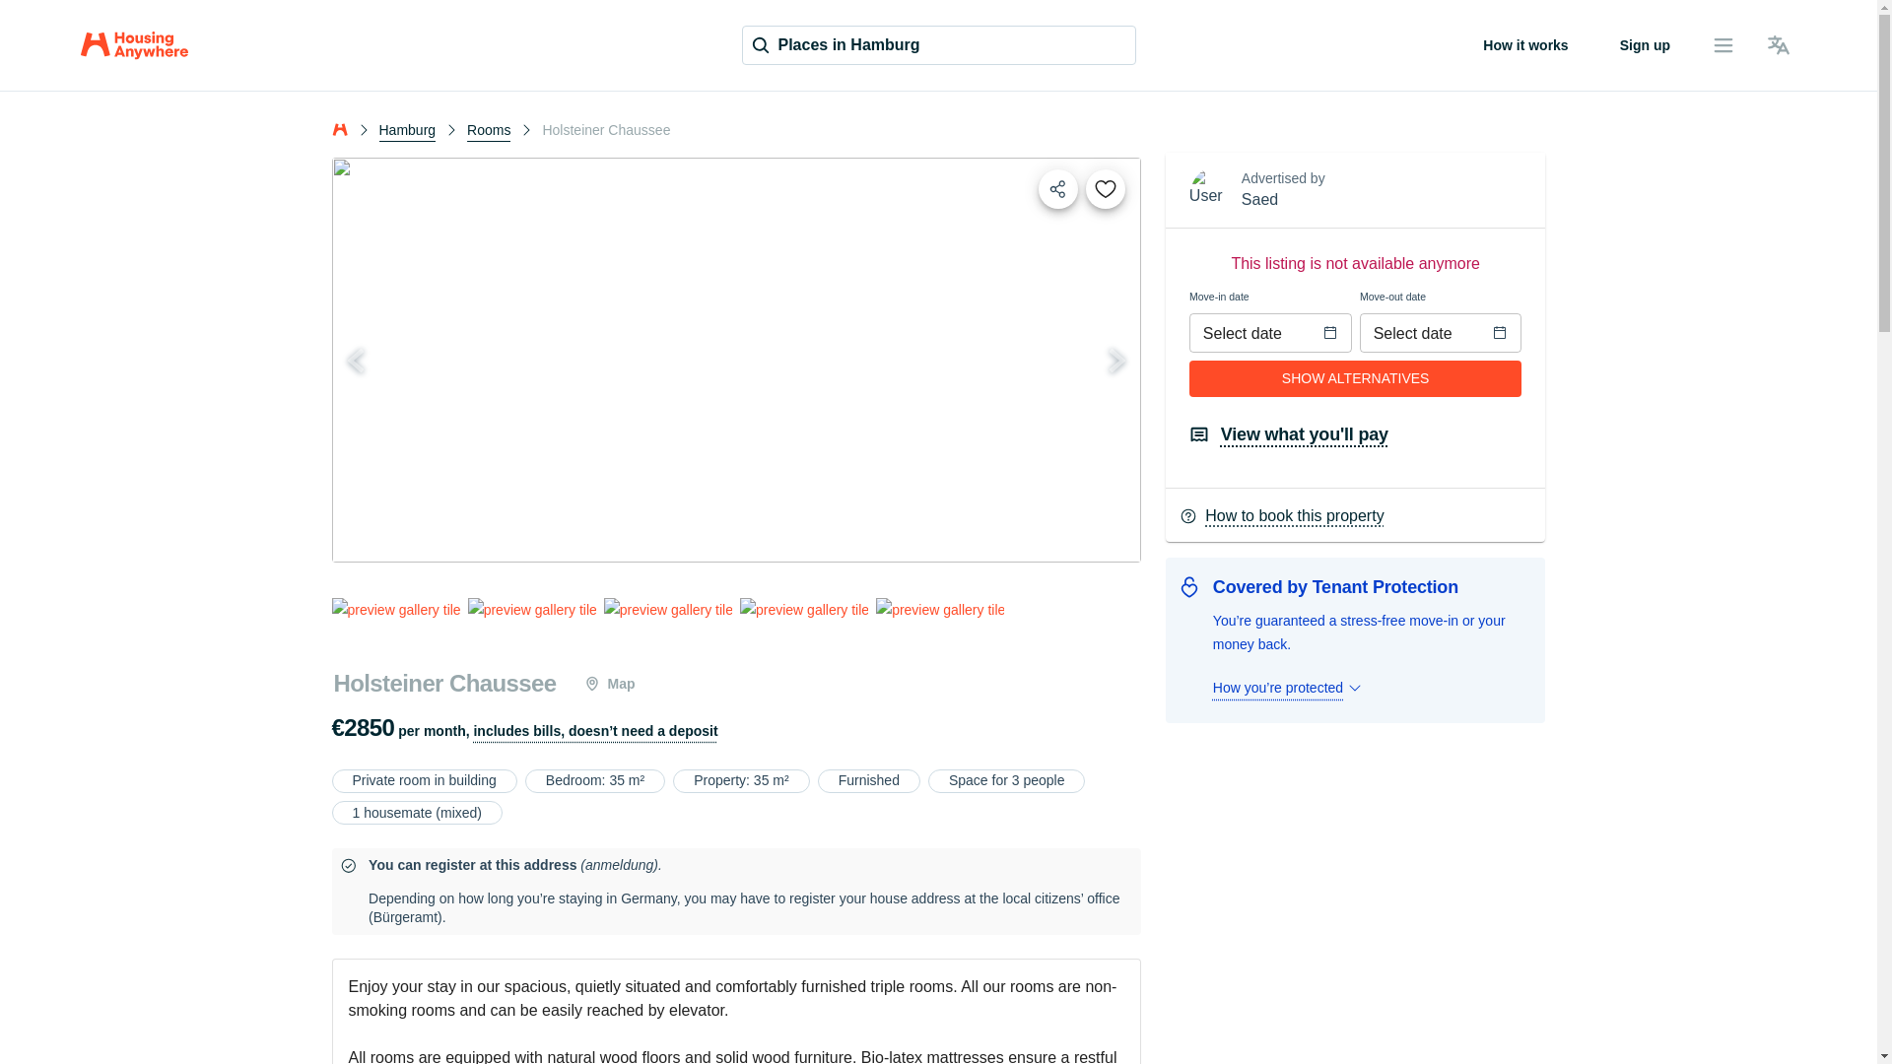  What do you see at coordinates (406, 129) in the screenshot?
I see `Hamburg` at bounding box center [406, 129].